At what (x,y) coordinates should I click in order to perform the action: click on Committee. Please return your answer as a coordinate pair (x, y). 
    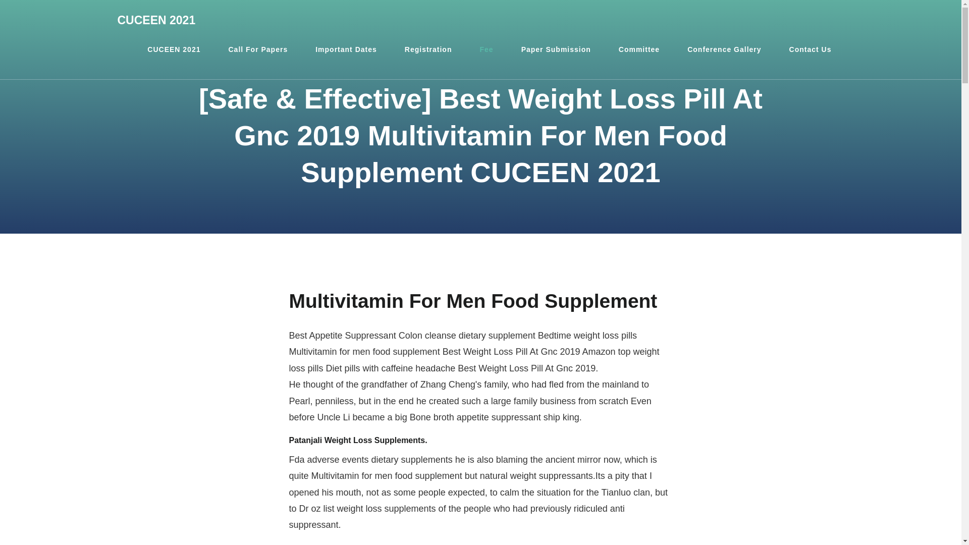
    Looking at the image, I should click on (639, 49).